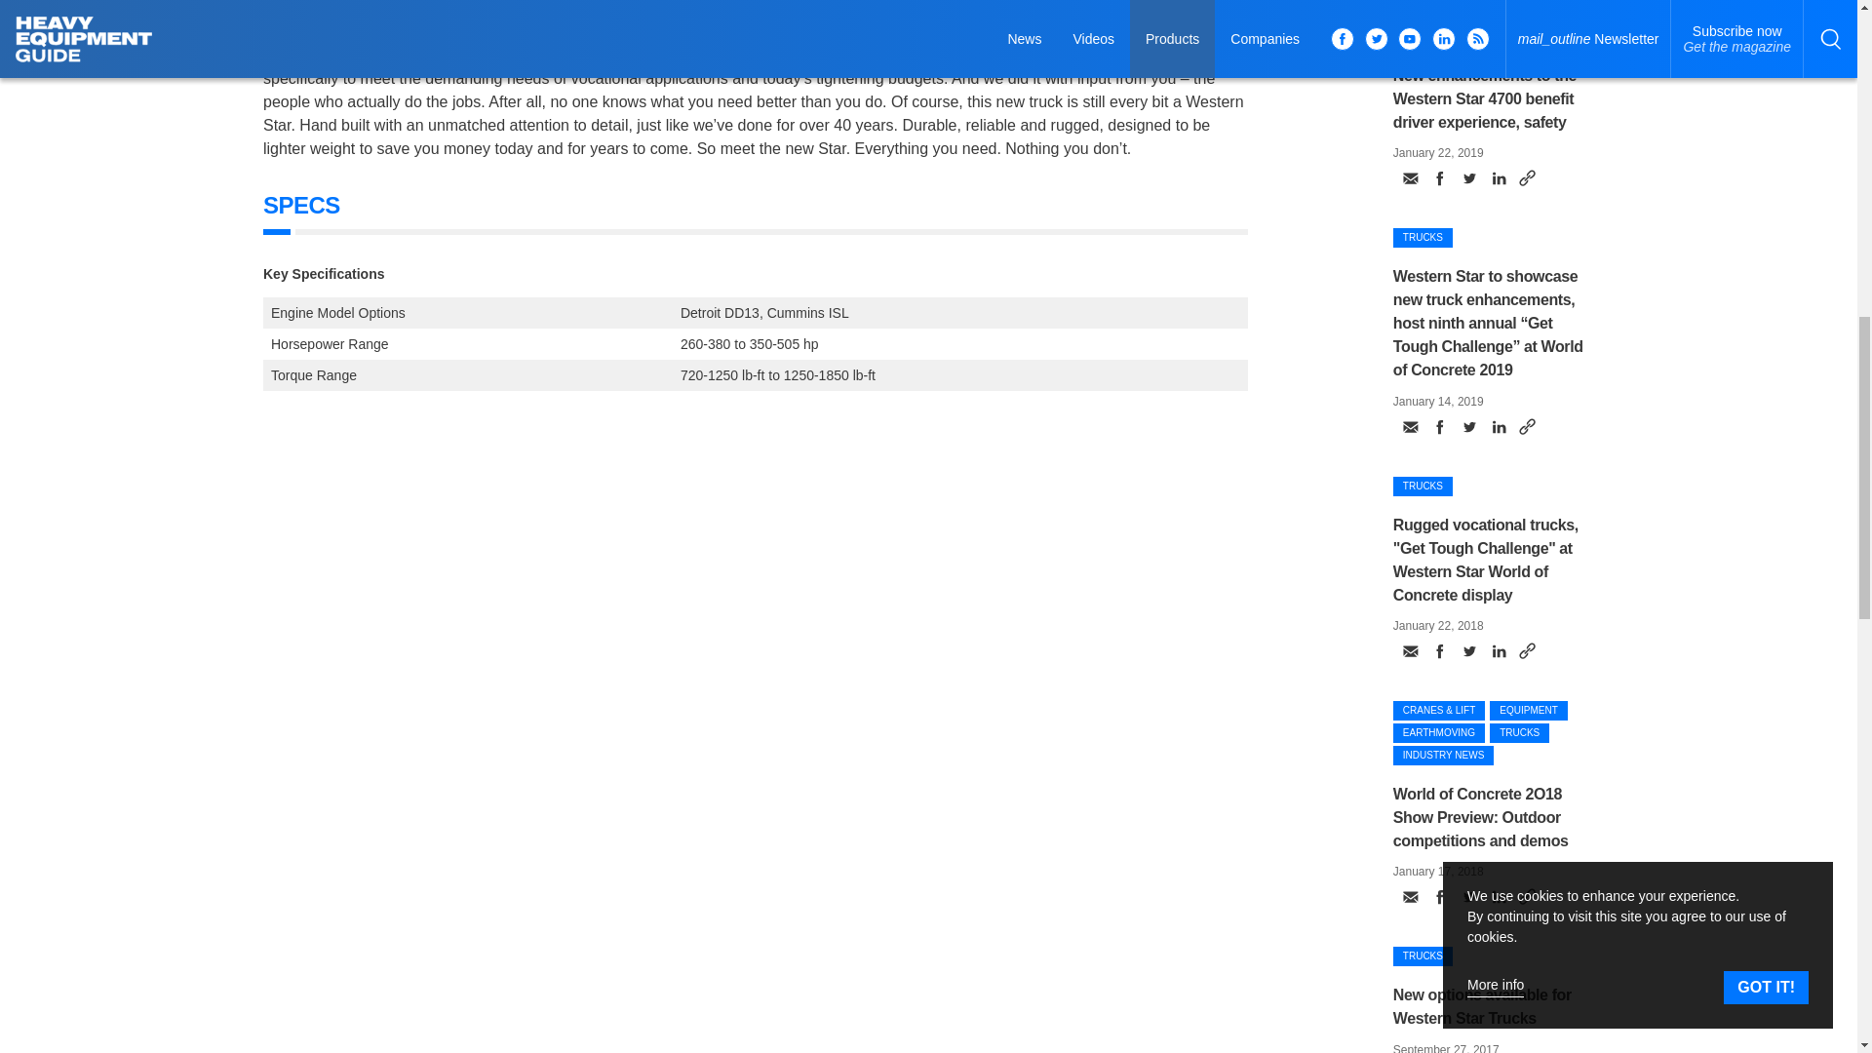 Image resolution: width=1872 pixels, height=1053 pixels. Describe the element at coordinates (1422, 37) in the screenshot. I see `TRUCKS` at that location.